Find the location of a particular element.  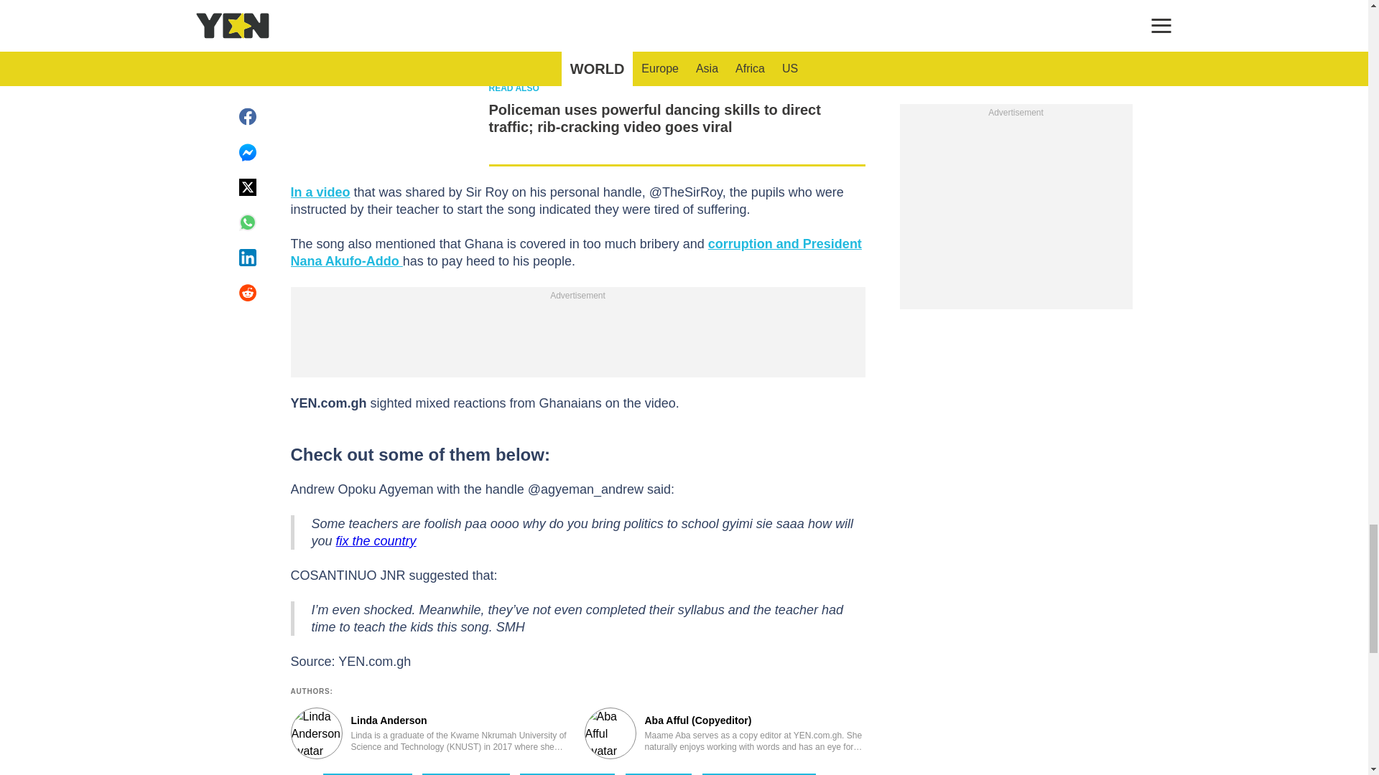

Author page is located at coordinates (430, 733).